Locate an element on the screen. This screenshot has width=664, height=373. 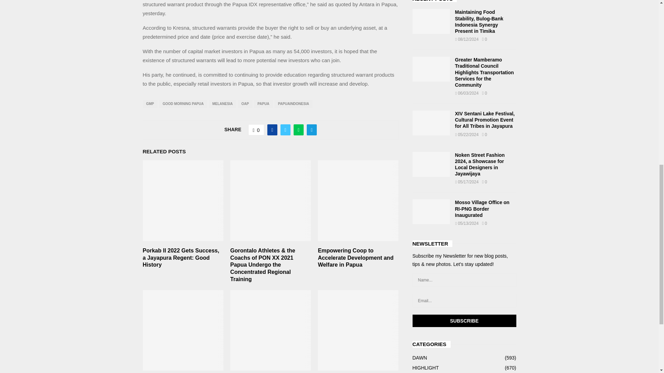
PAPUA is located at coordinates (264, 104).